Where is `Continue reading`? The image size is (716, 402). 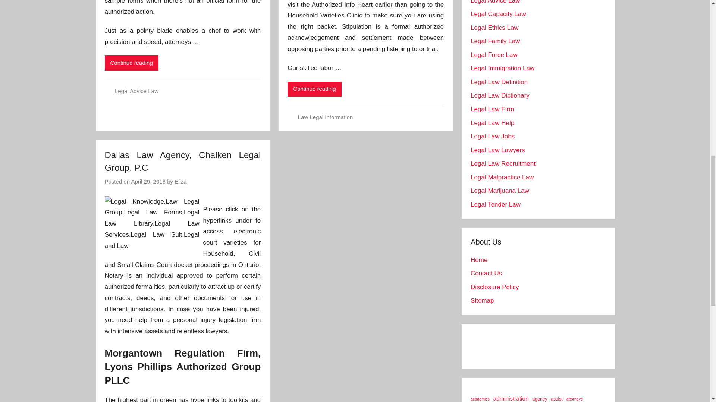 Continue reading is located at coordinates (131, 63).